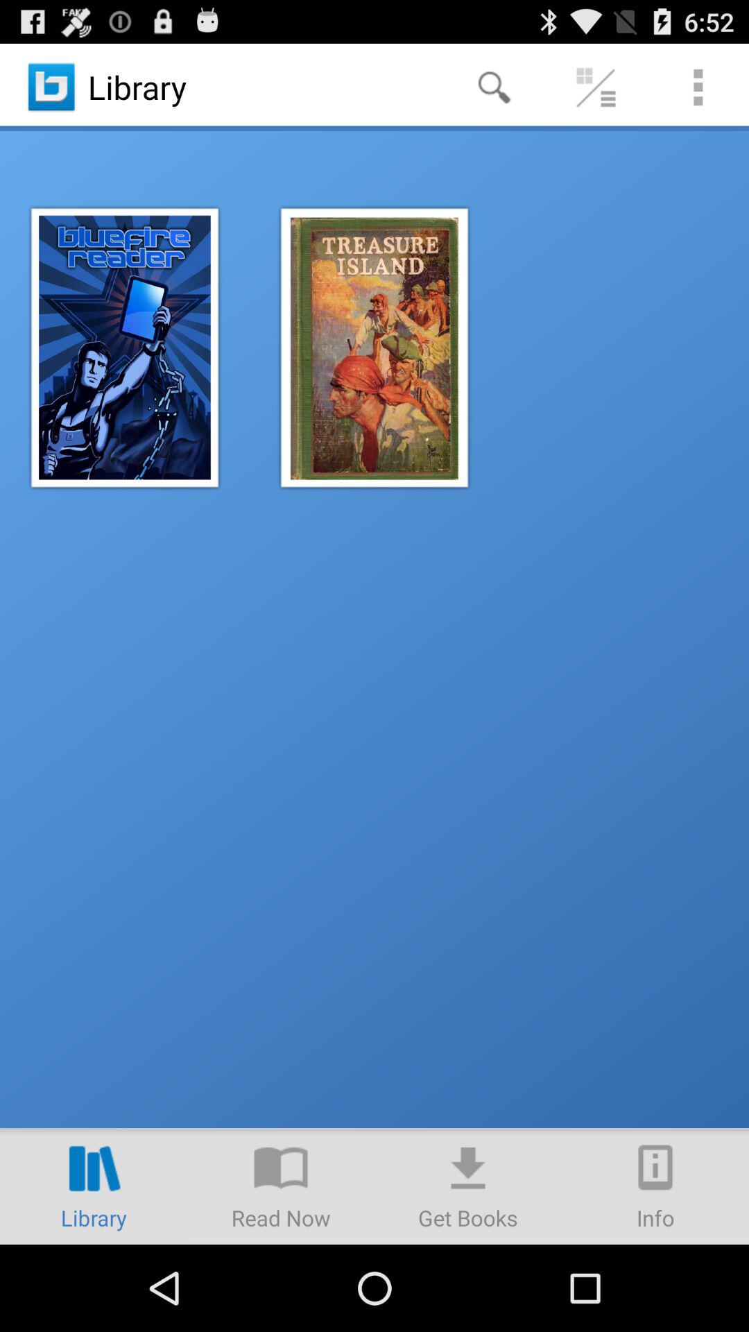 This screenshot has width=749, height=1332. Describe the element at coordinates (281, 1186) in the screenshot. I see `read news` at that location.